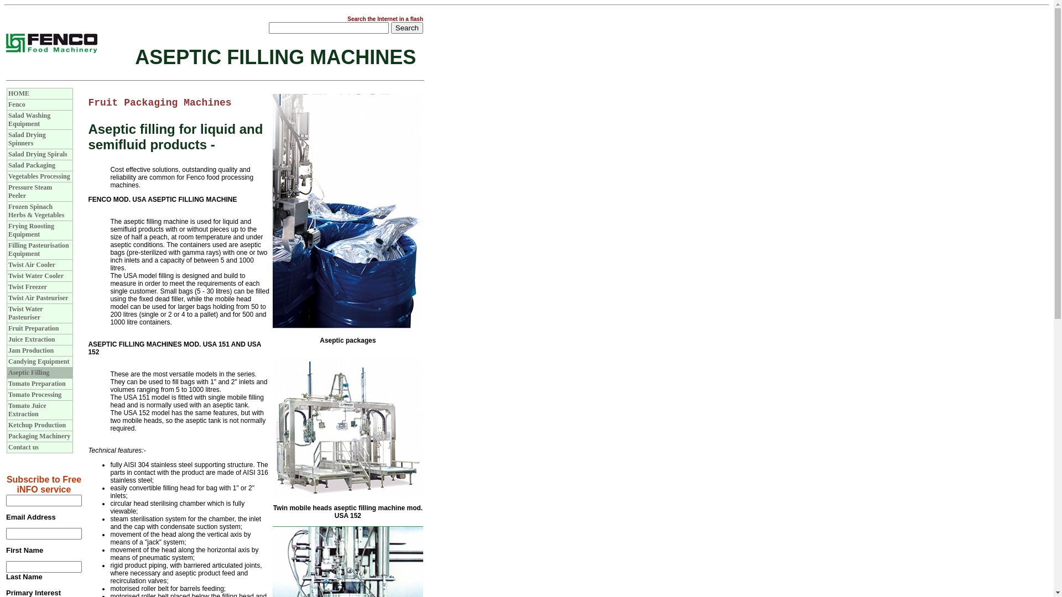 This screenshot has width=1062, height=597. What do you see at coordinates (37, 384) in the screenshot?
I see `Tomato Preparation` at bounding box center [37, 384].